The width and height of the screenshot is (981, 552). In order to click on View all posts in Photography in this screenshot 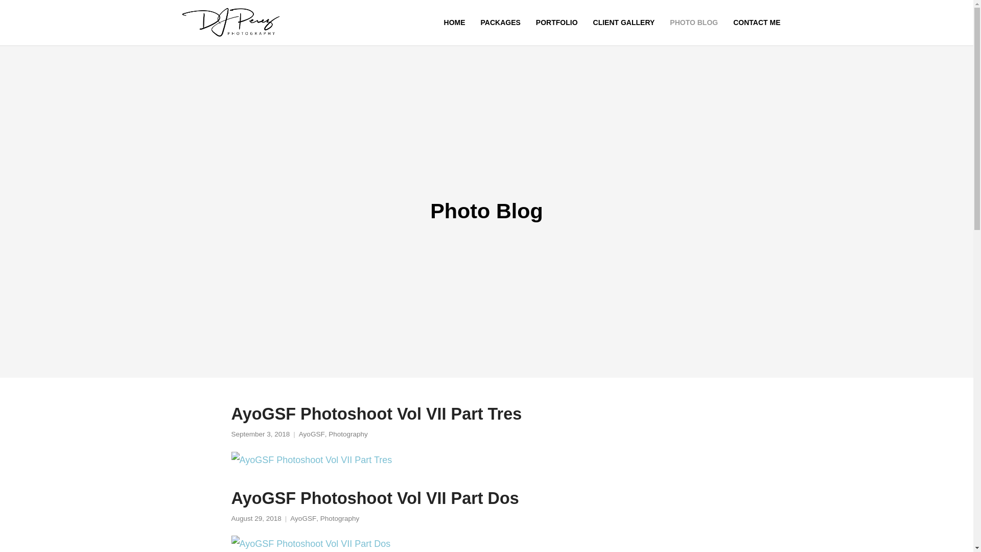, I will do `click(348, 434)`.